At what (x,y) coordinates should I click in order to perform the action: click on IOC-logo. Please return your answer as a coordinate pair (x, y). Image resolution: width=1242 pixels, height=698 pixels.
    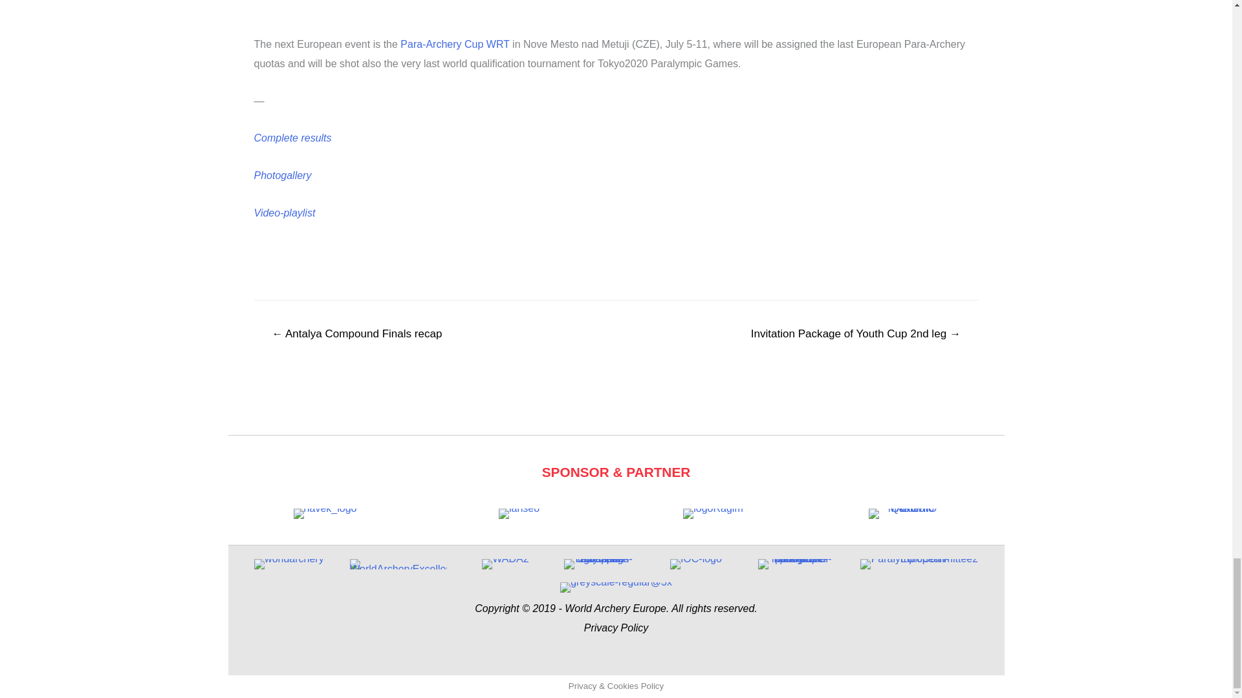
    Looking at the image, I should click on (696, 564).